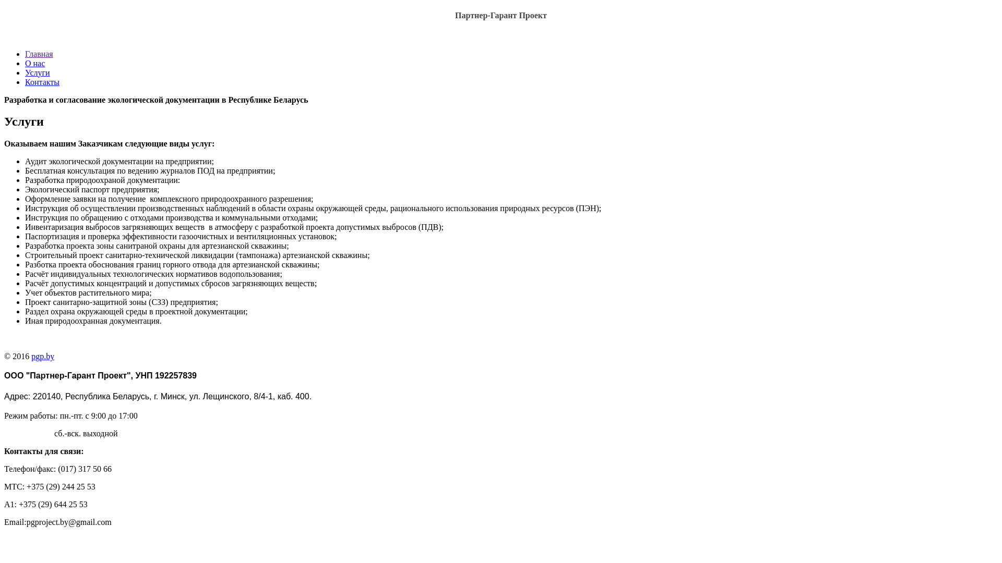  Describe the element at coordinates (45, 357) in the screenshot. I see `gp.by` at that location.